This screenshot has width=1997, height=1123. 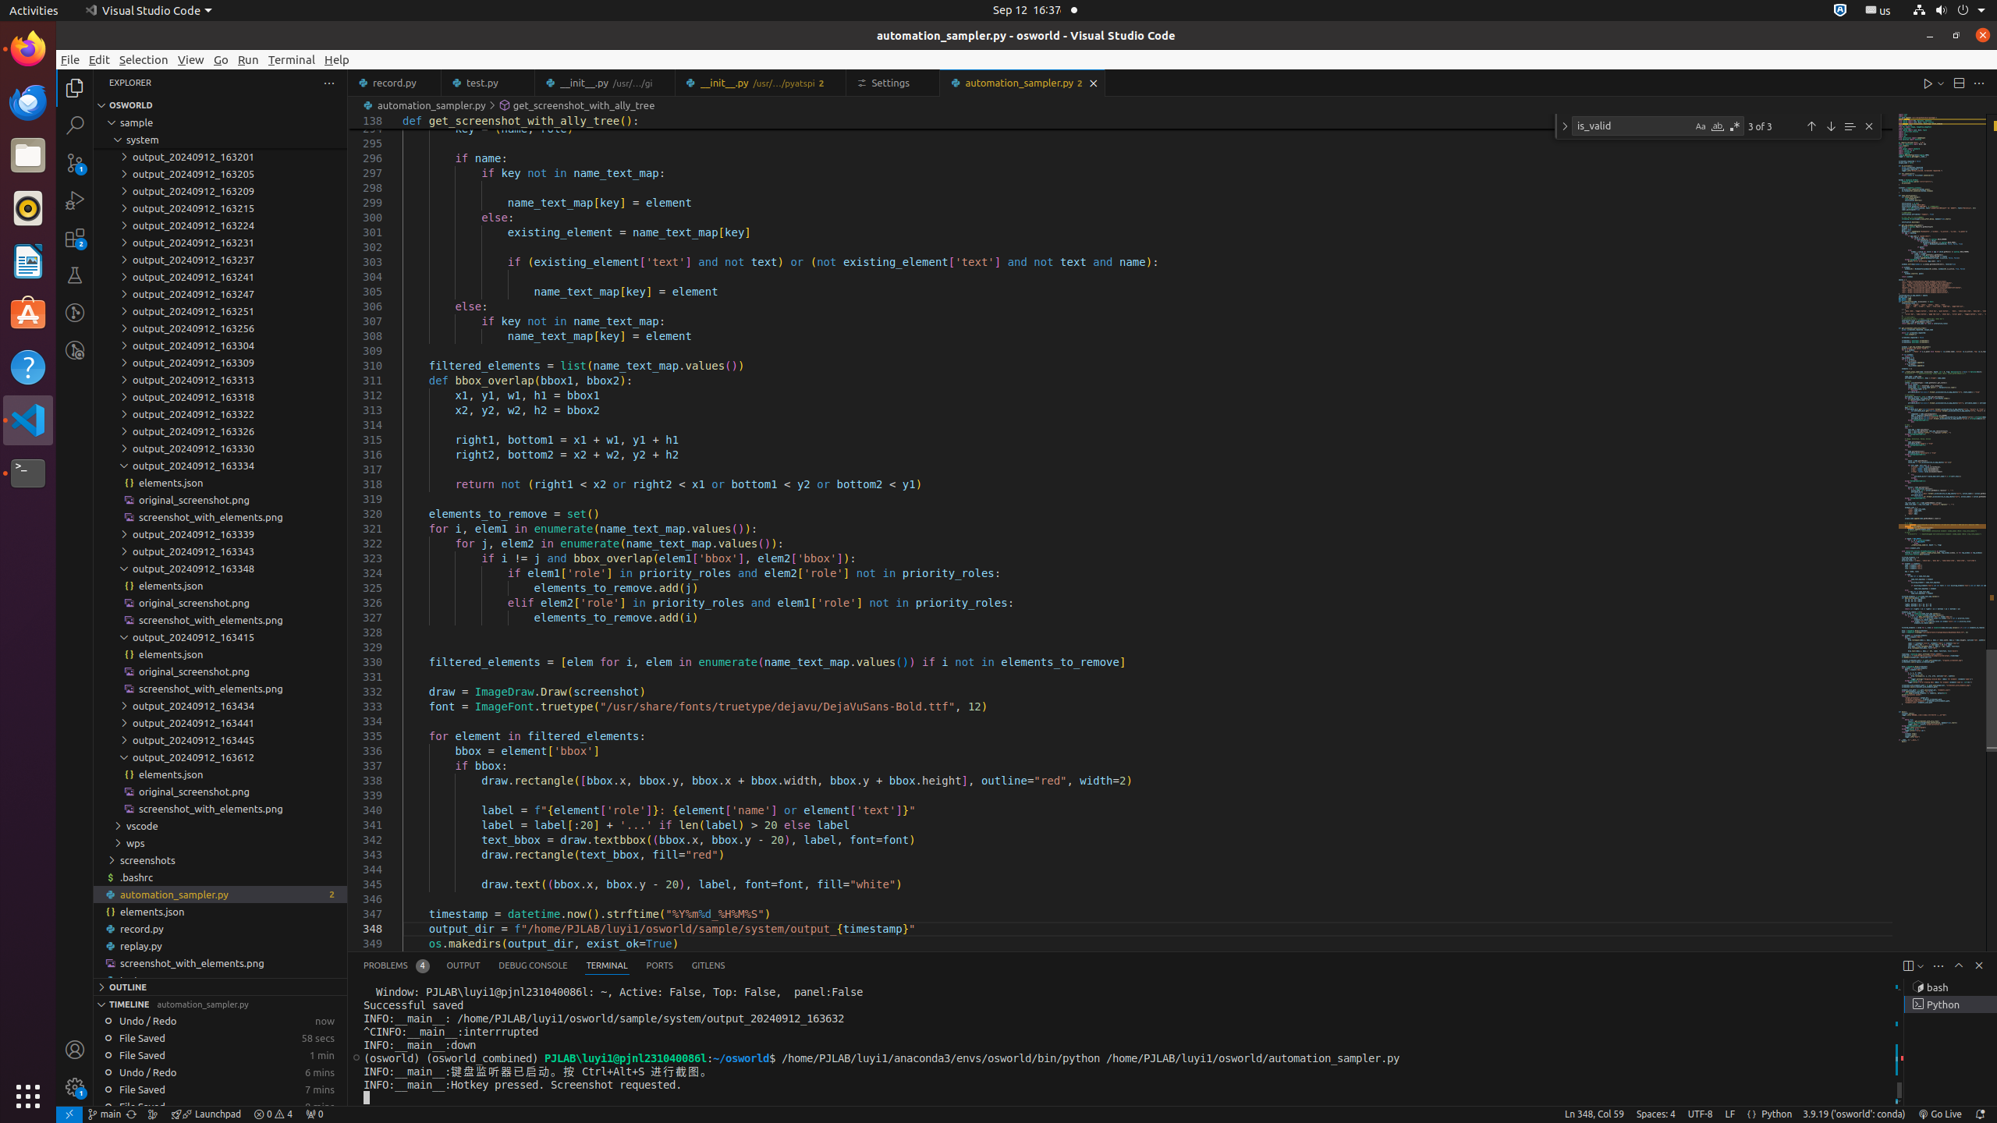 What do you see at coordinates (607, 965) in the screenshot?
I see `Terminal (Ctrl+`)` at bounding box center [607, 965].